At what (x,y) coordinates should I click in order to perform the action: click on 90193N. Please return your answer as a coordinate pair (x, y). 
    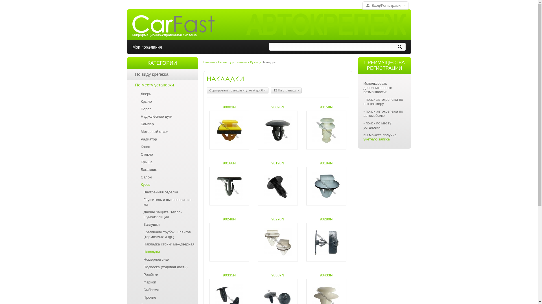
    Looking at the image, I should click on (278, 163).